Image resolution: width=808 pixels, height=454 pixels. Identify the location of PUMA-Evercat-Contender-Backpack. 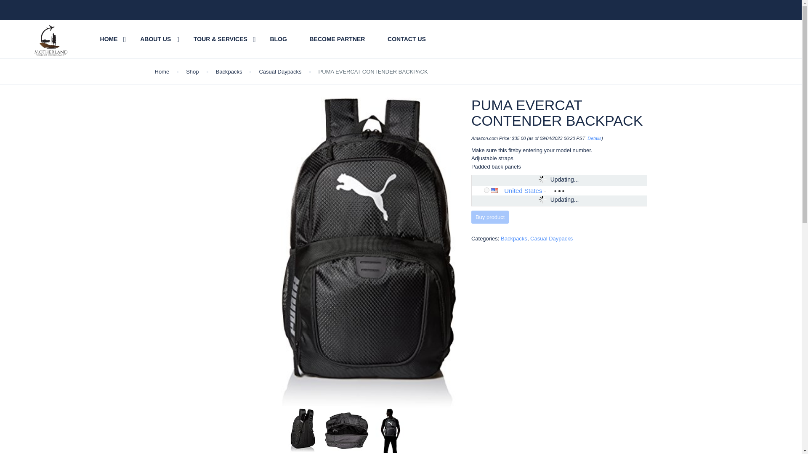
(346, 430).